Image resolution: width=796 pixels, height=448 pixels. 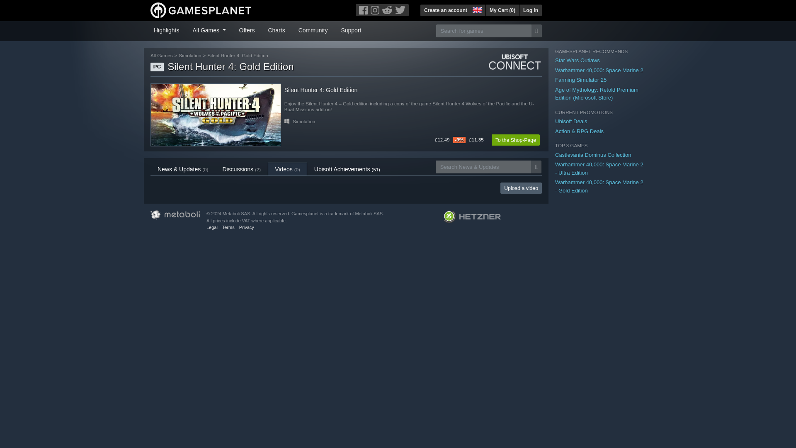 What do you see at coordinates (216, 114) in the screenshot?
I see `Silent Hunter 4: Gold Edition` at bounding box center [216, 114].